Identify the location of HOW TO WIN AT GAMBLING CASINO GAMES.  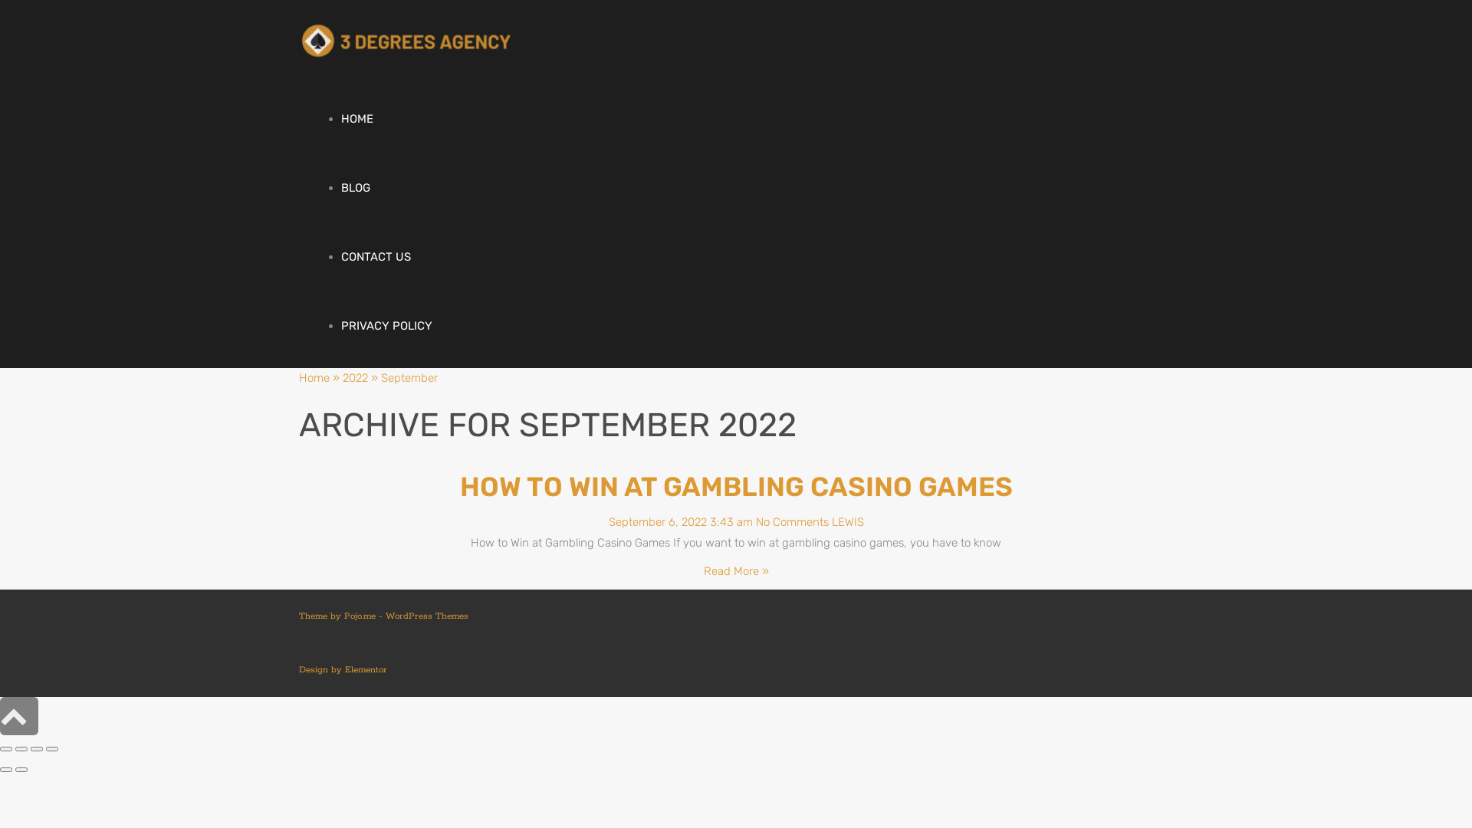
(736, 487).